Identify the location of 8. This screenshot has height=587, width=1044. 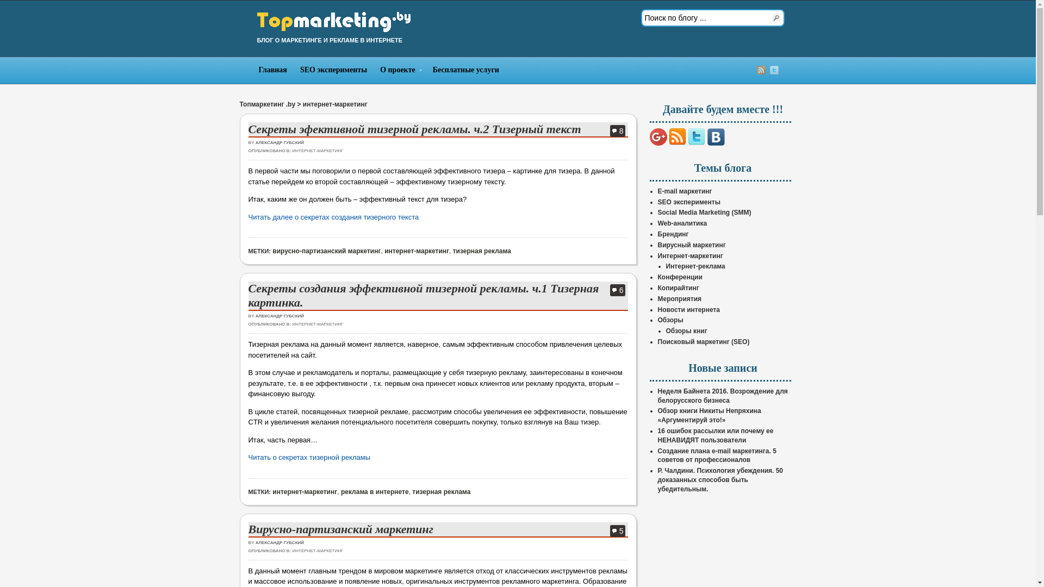
(618, 131).